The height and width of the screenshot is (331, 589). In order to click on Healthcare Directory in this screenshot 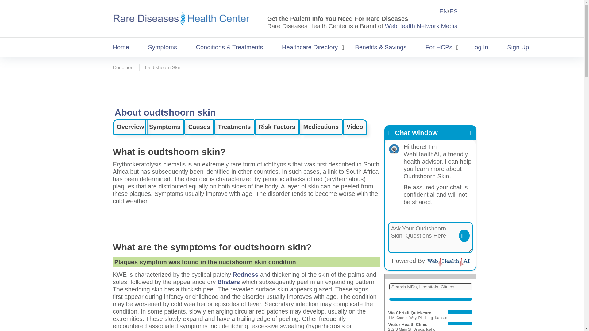, I will do `click(310, 47)`.